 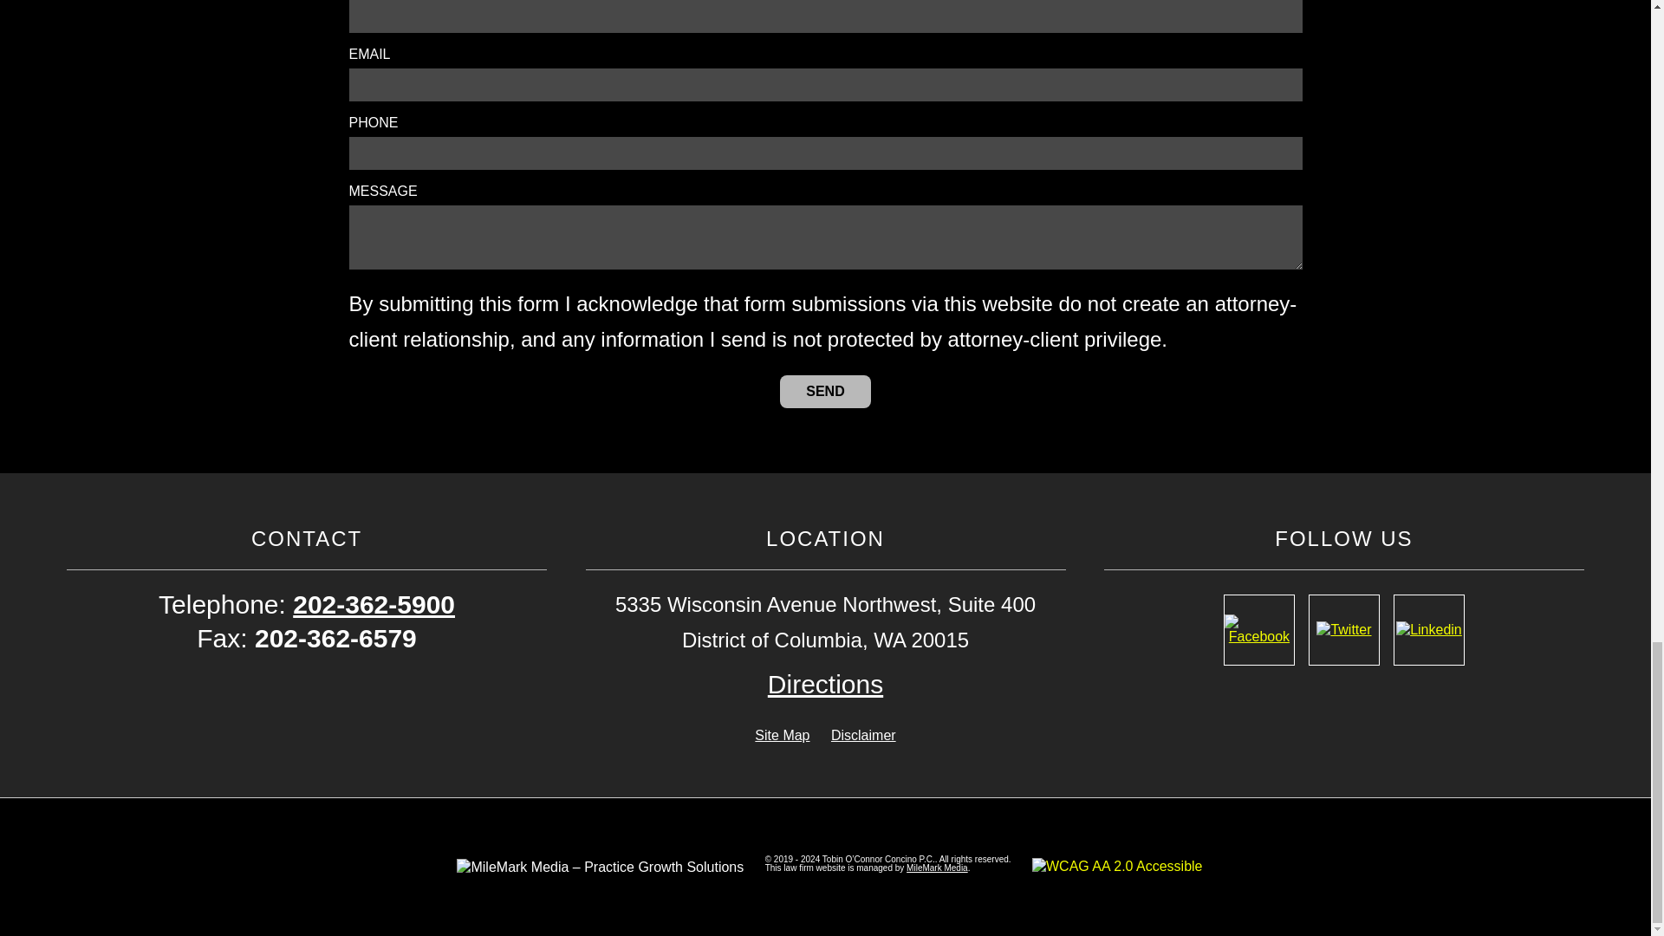 I want to click on Open Linkedin in a New Window, so click(x=1428, y=629).